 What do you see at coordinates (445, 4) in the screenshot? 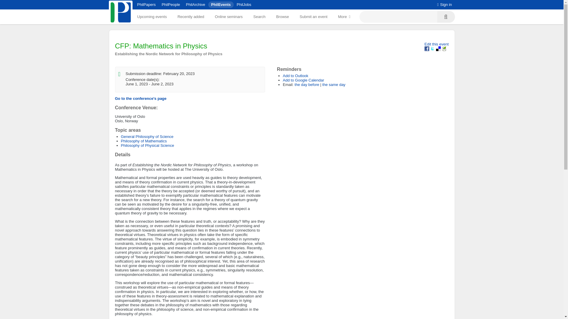
I see `Sign in` at bounding box center [445, 4].